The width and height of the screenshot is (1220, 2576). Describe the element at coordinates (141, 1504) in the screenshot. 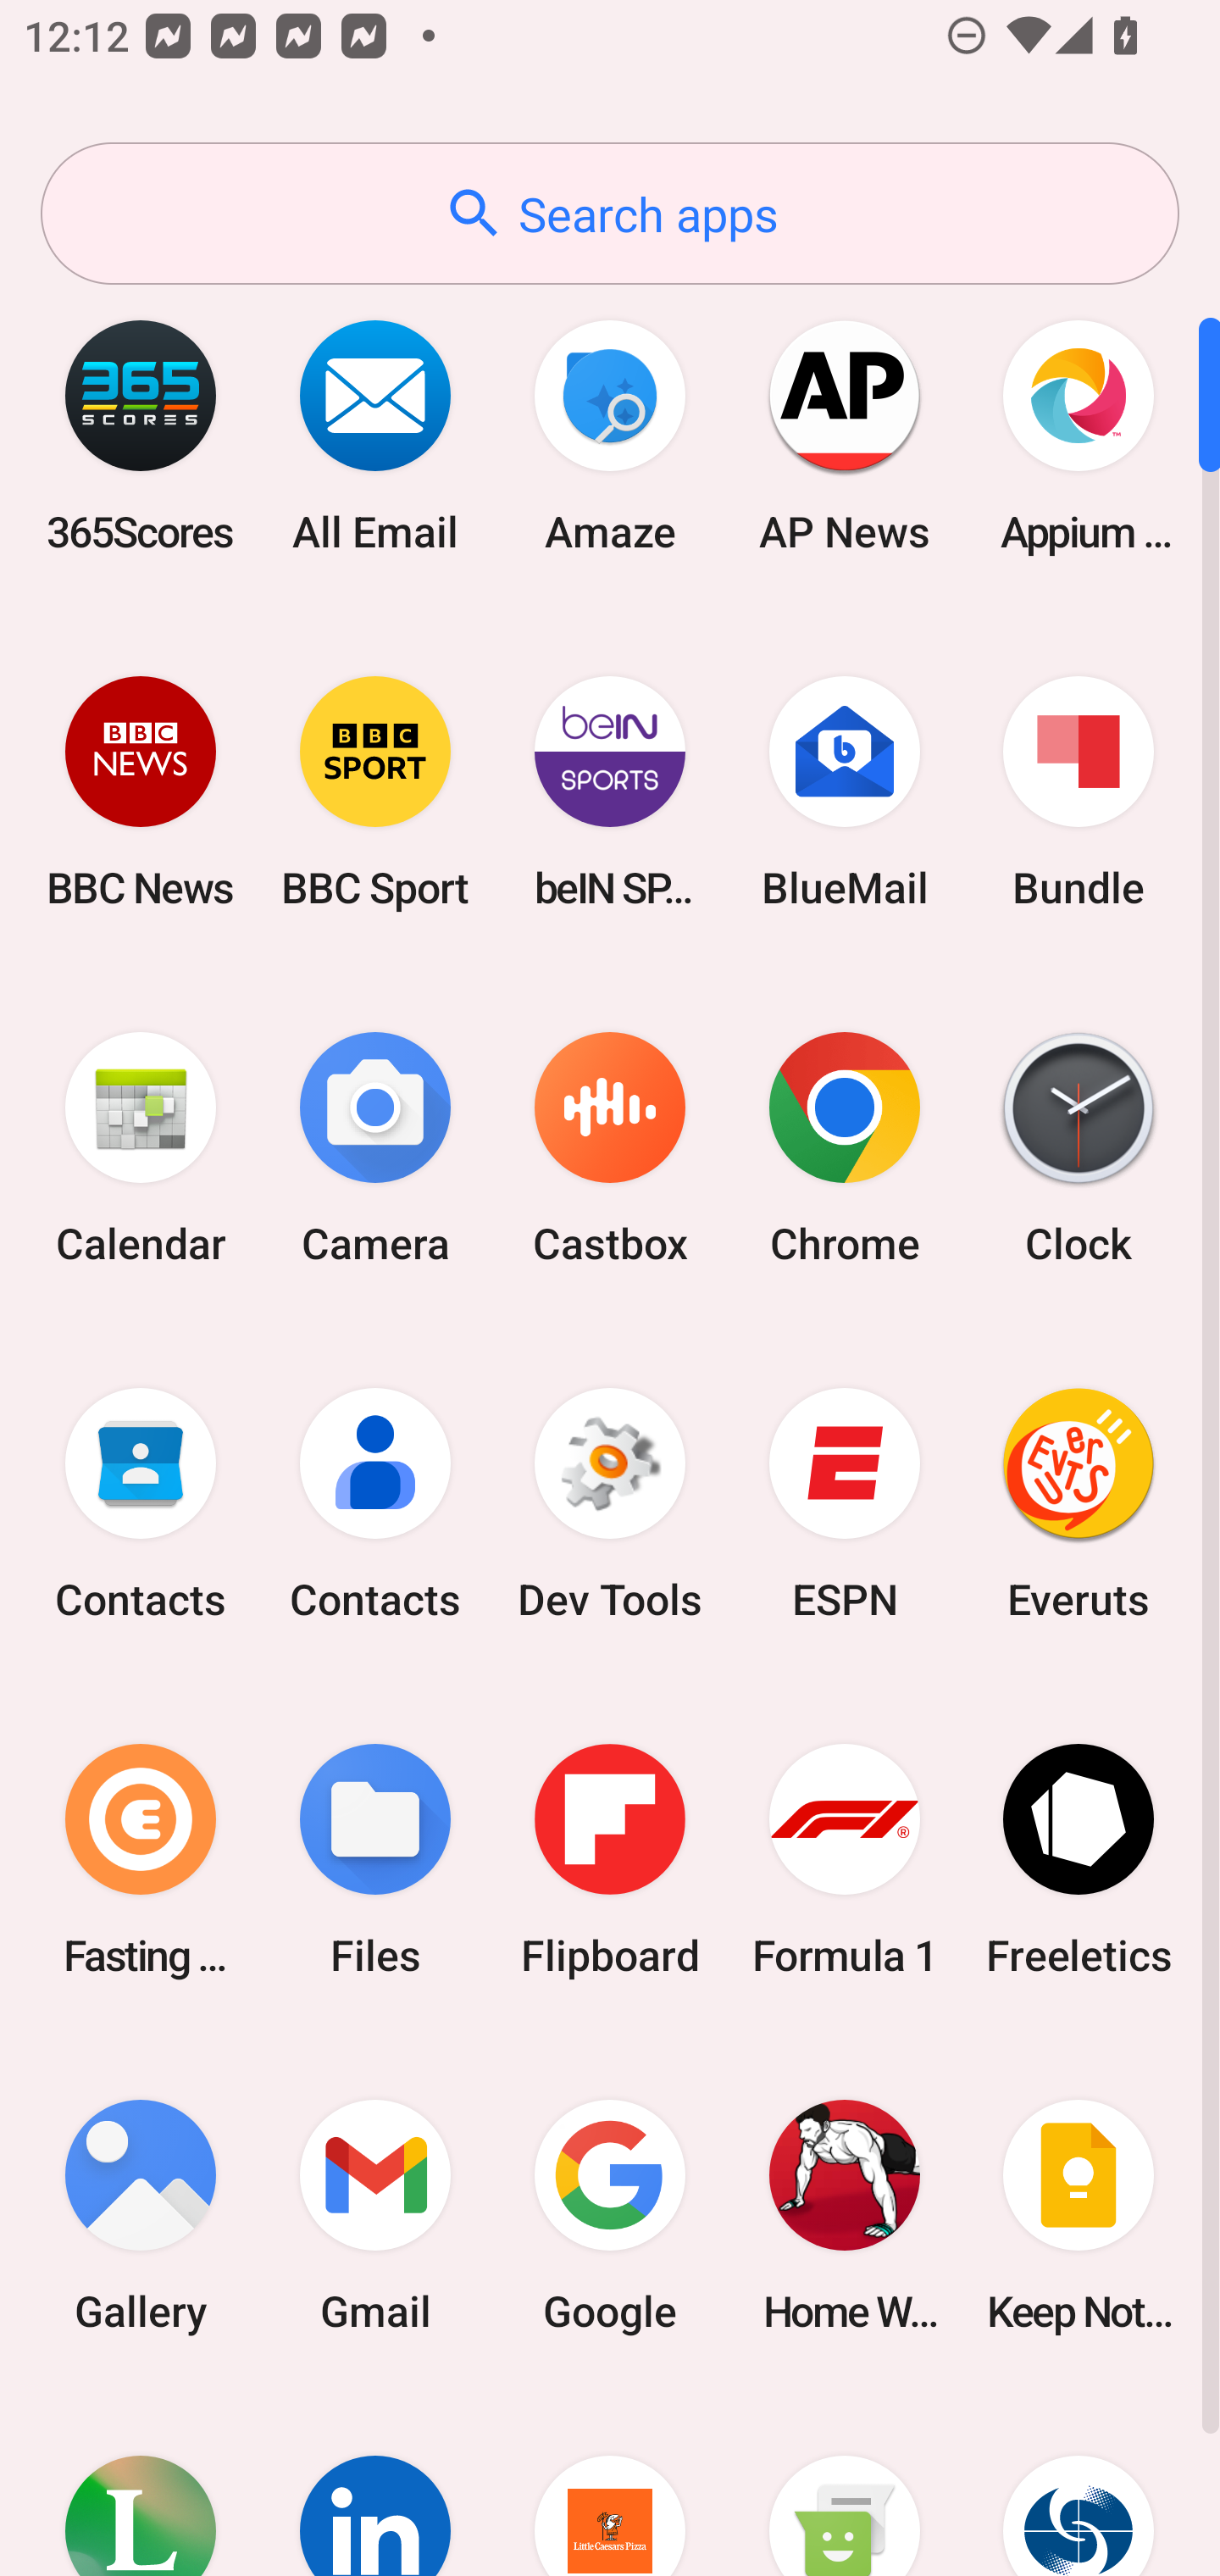

I see `Contacts` at that location.